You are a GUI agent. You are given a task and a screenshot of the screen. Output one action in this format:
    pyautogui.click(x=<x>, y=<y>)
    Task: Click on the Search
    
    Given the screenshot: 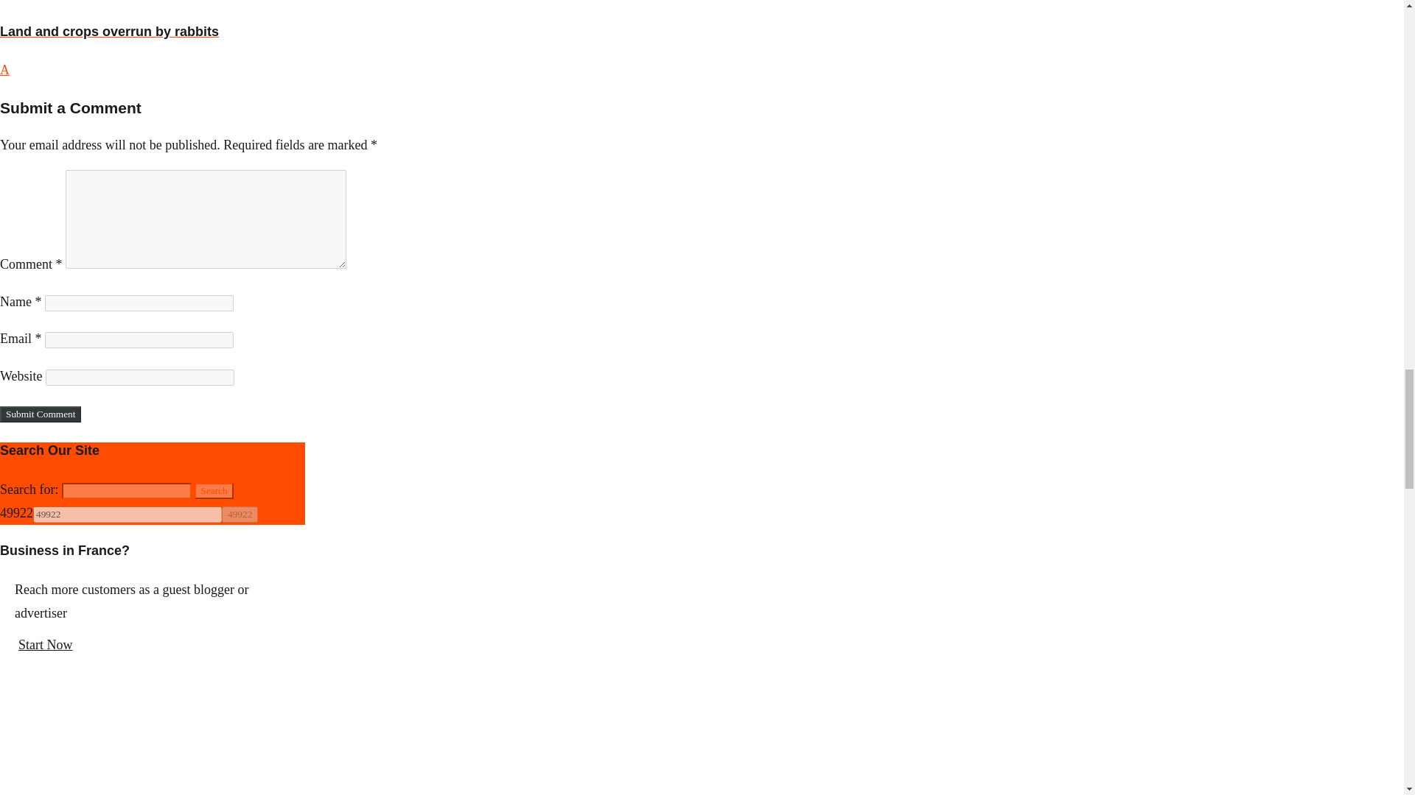 What is the action you would take?
    pyautogui.click(x=214, y=490)
    